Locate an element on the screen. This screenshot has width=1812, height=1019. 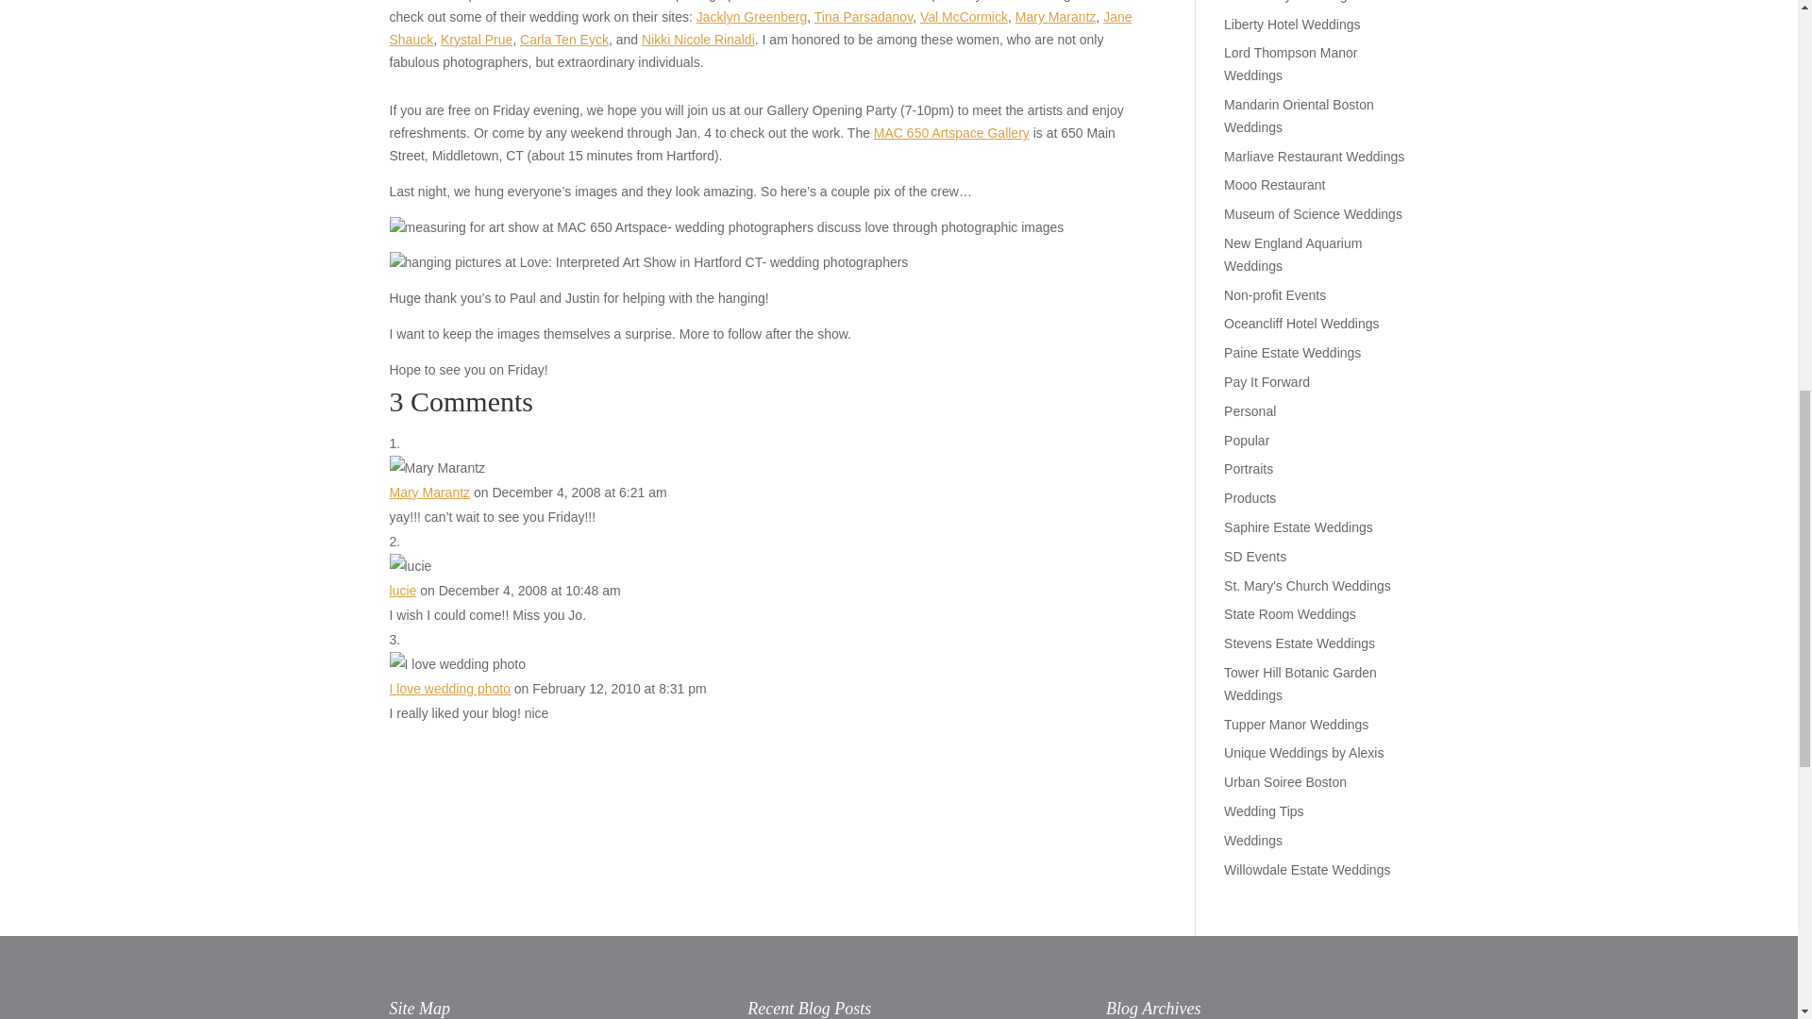
I love wedding photo is located at coordinates (449, 689).